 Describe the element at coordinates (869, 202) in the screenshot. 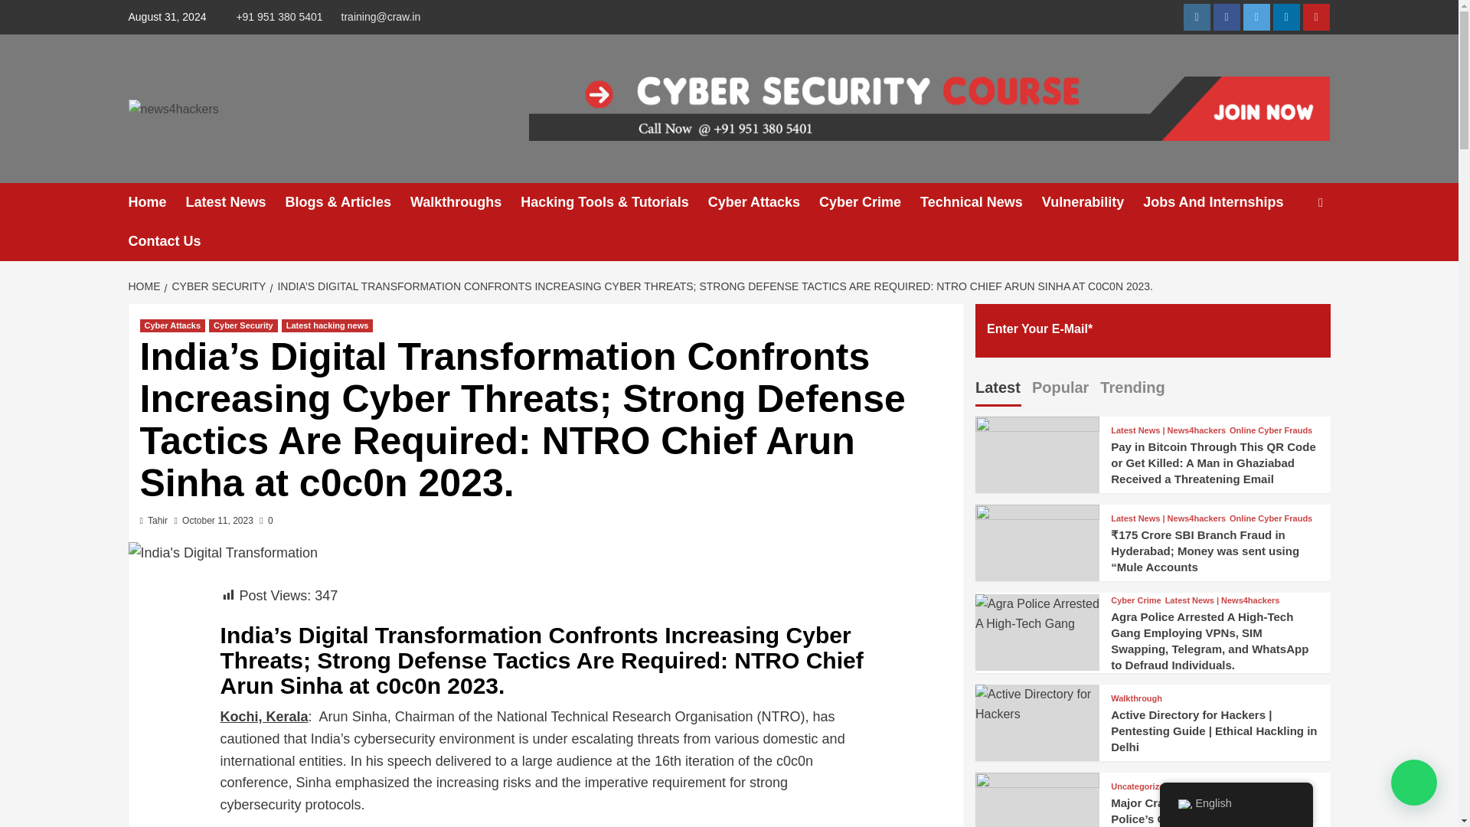

I see `Cyber Crime` at that location.